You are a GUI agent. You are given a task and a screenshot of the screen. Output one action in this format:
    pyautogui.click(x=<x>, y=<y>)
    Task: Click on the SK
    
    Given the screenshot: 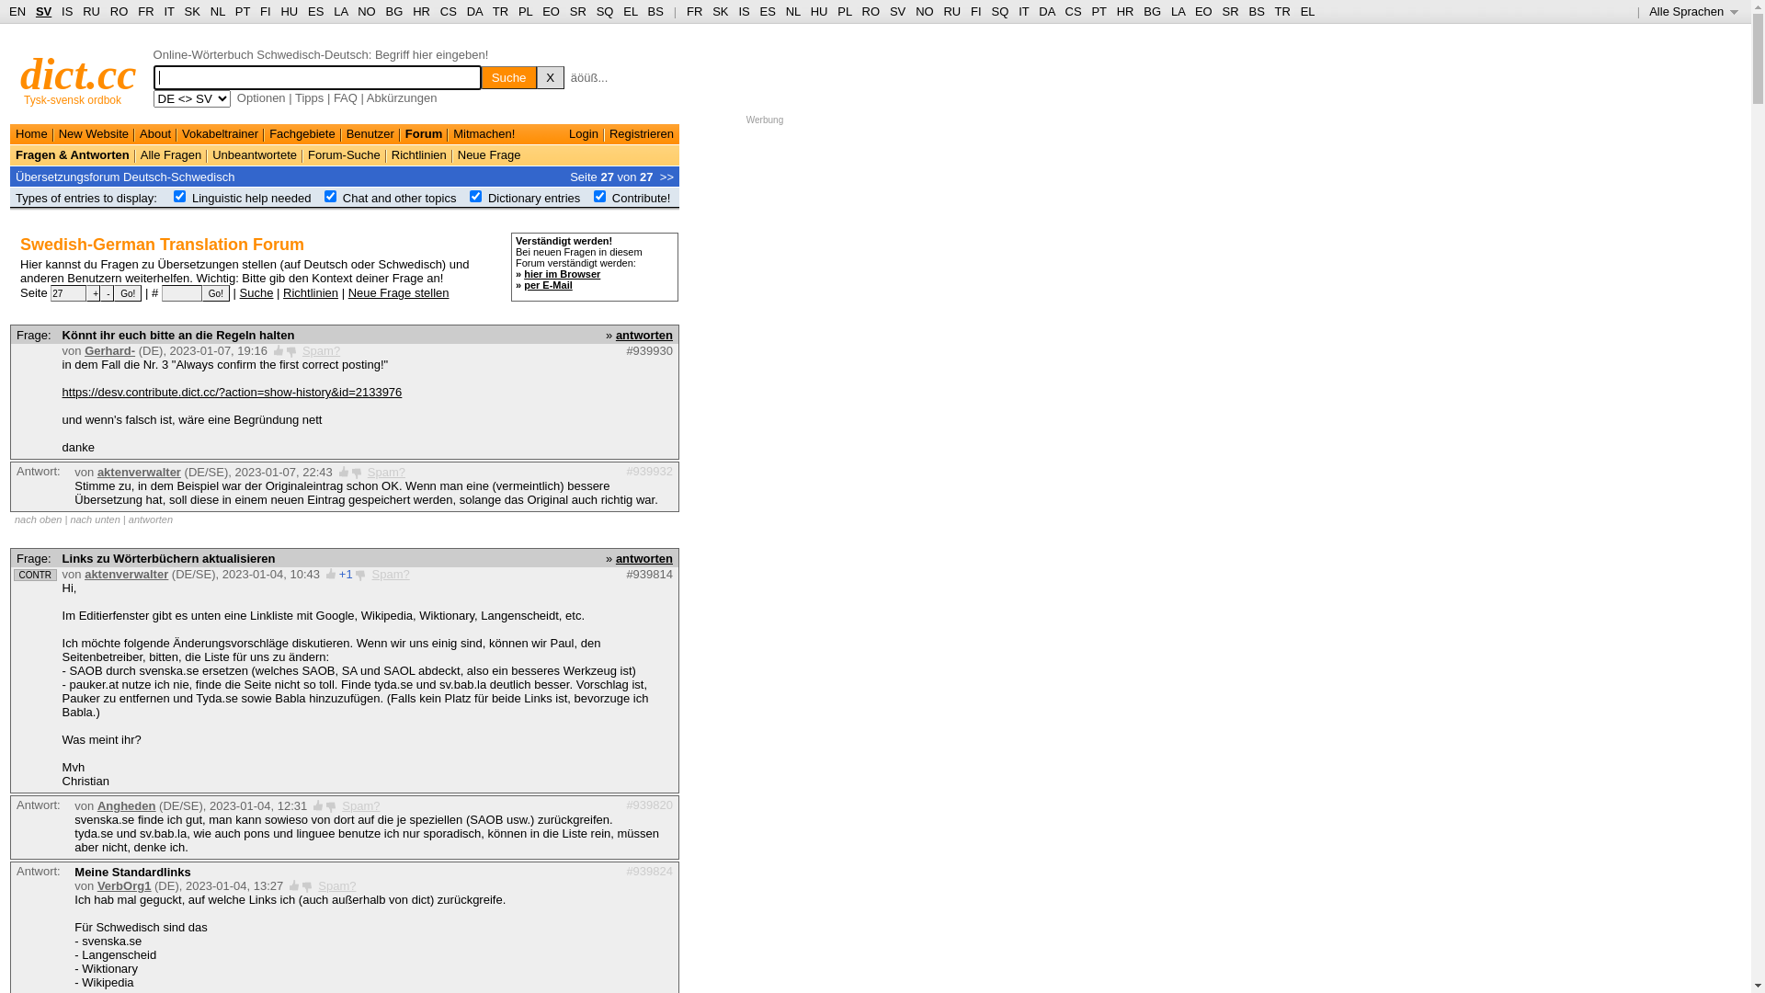 What is the action you would take?
    pyautogui.click(x=193, y=11)
    